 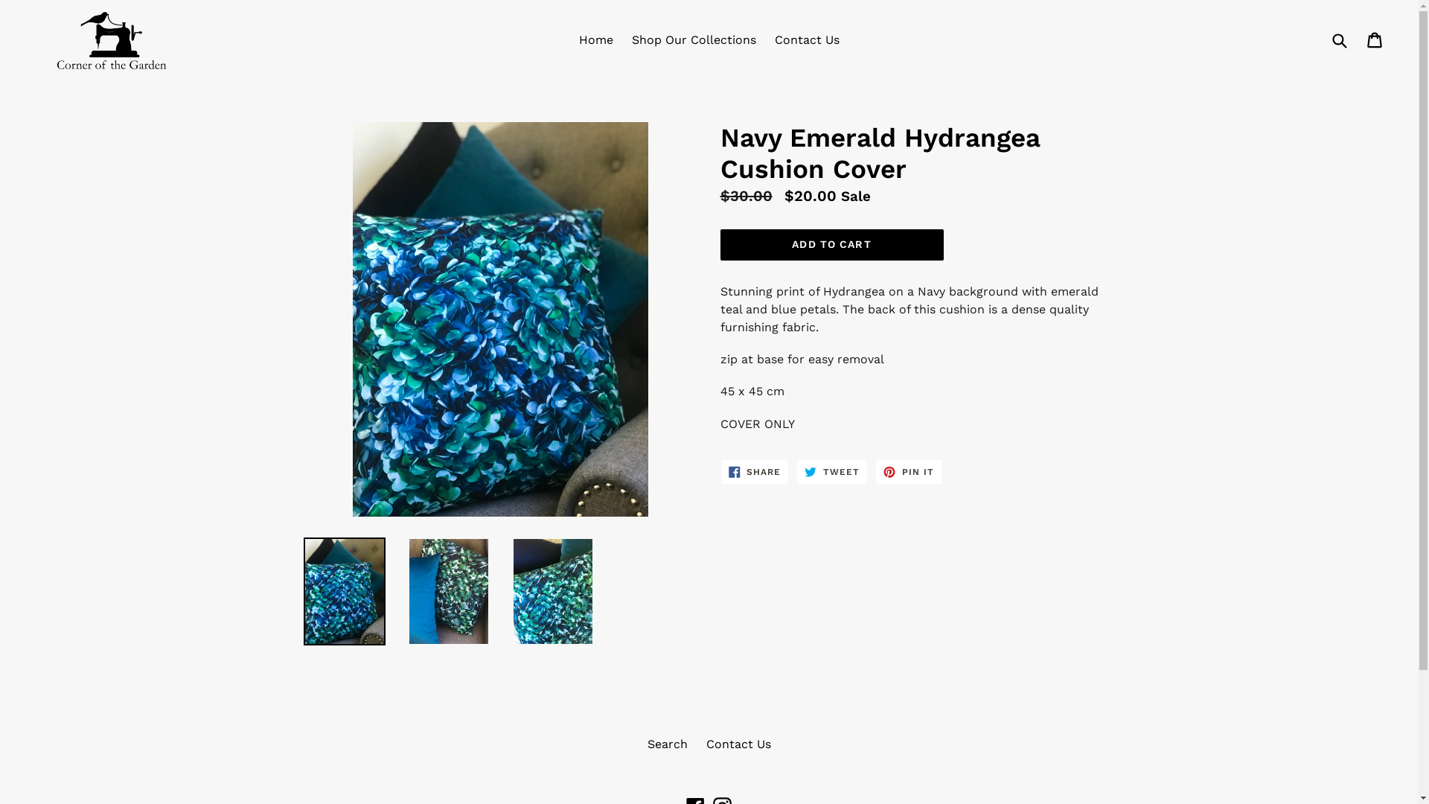 I want to click on Contact Us, so click(x=738, y=744).